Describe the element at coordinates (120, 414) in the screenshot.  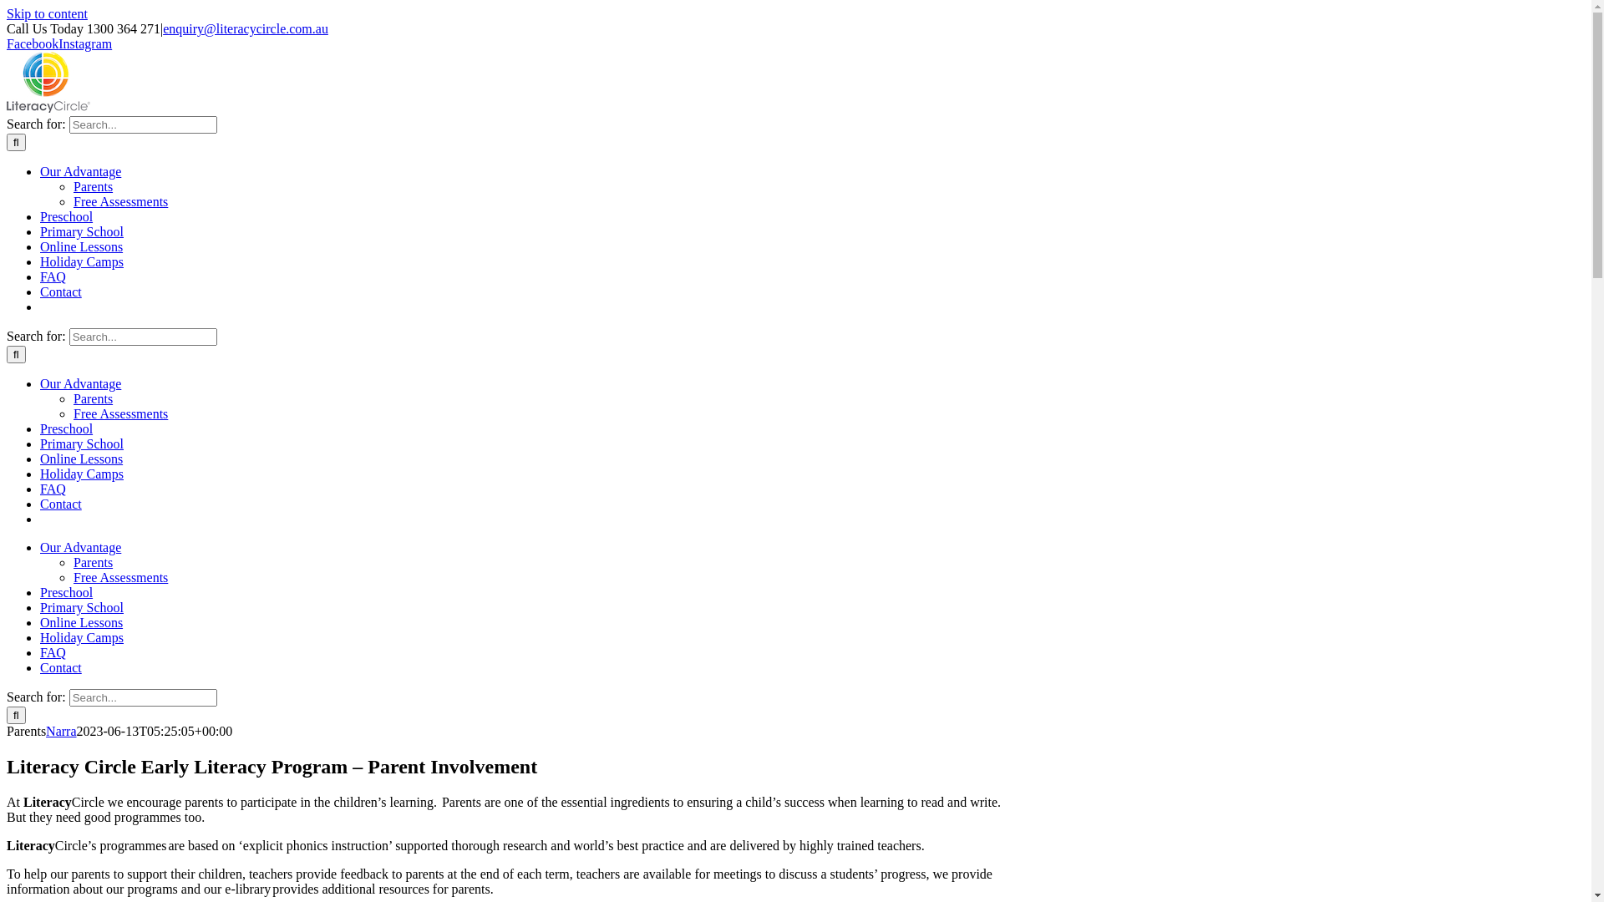
I see `Free Assessments` at that location.